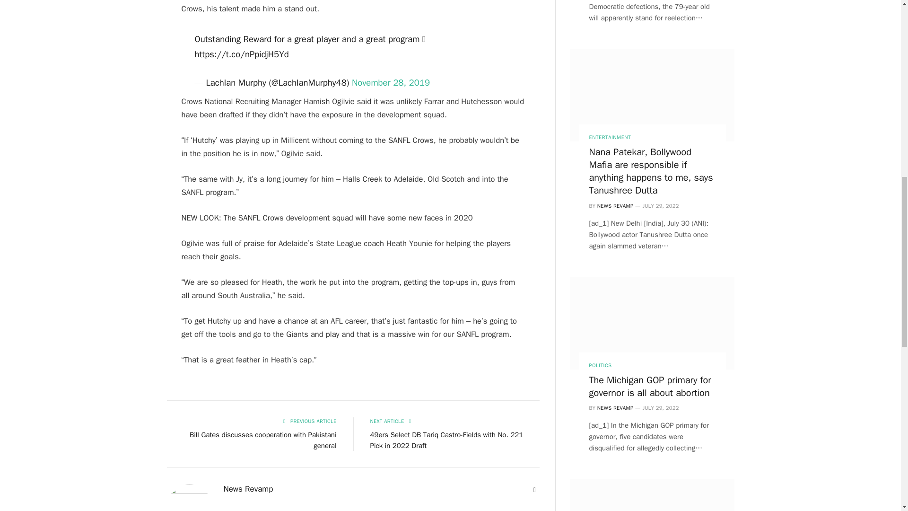  Describe the element at coordinates (248, 489) in the screenshot. I see `Posts by News Revamp` at that location.